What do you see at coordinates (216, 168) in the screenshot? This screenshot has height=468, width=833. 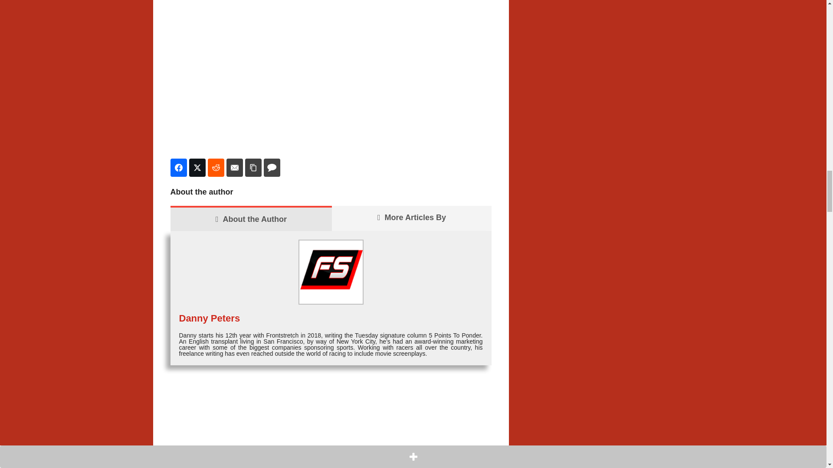 I see `Share on Reddit` at bounding box center [216, 168].